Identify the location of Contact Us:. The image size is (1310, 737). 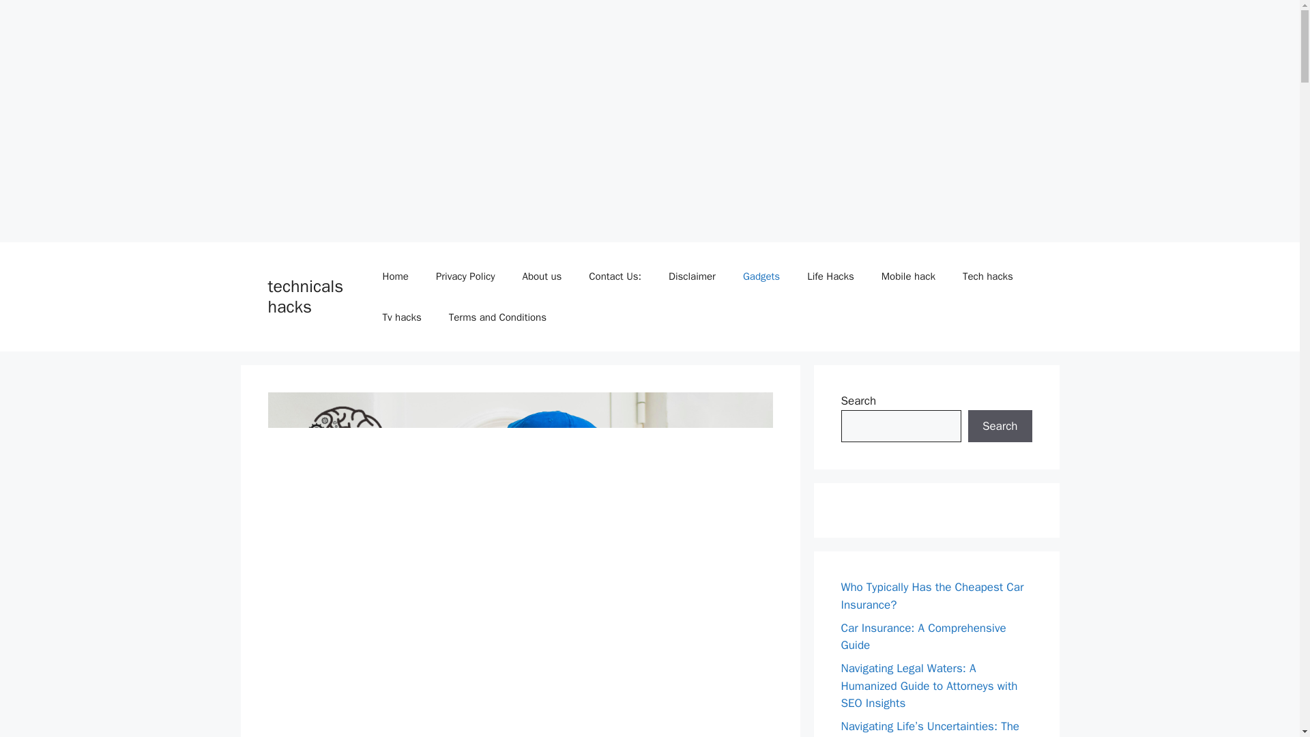
(615, 276).